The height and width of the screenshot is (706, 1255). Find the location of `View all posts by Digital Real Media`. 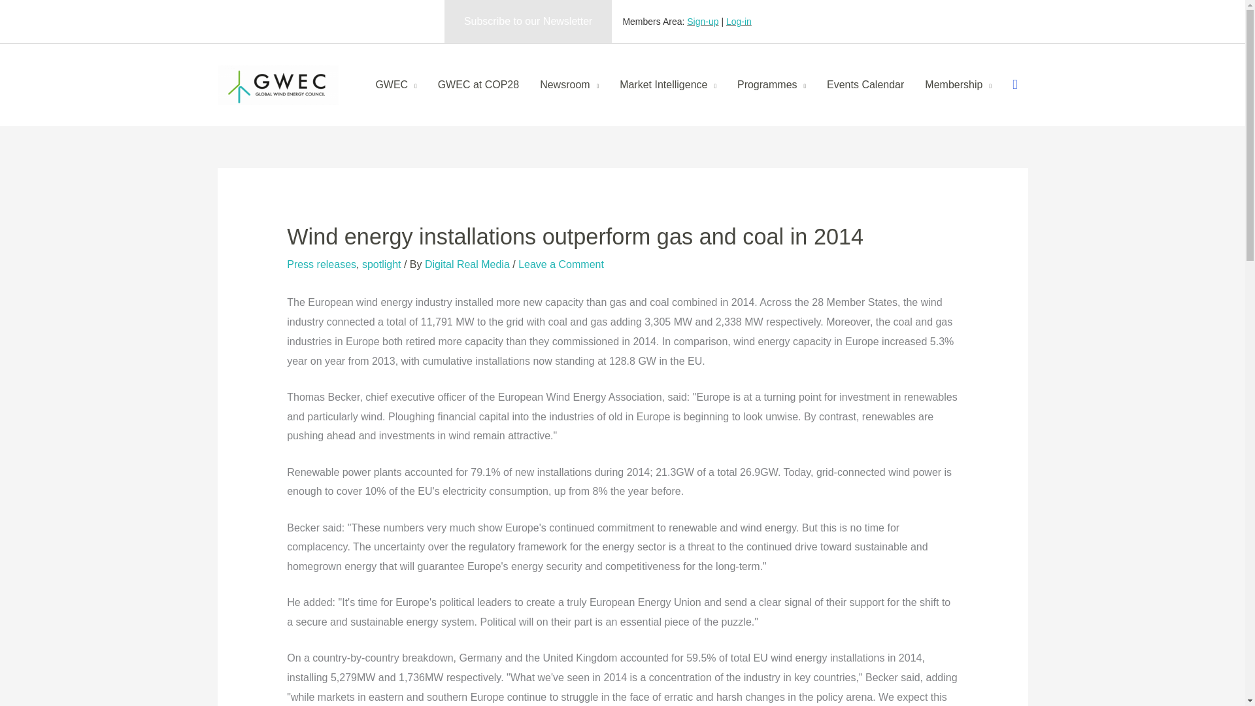

View all posts by Digital Real Media is located at coordinates (468, 264).